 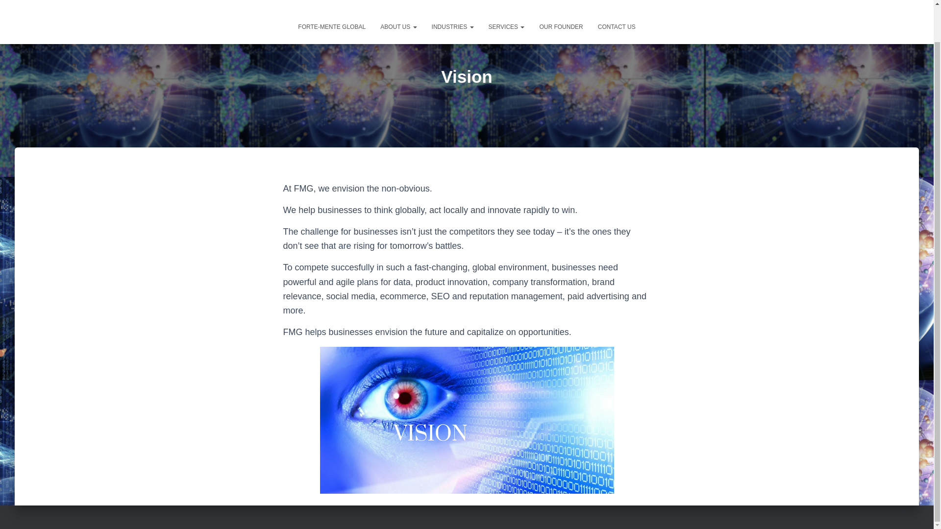 What do you see at coordinates (452, 0) in the screenshot?
I see `Industries` at bounding box center [452, 0].